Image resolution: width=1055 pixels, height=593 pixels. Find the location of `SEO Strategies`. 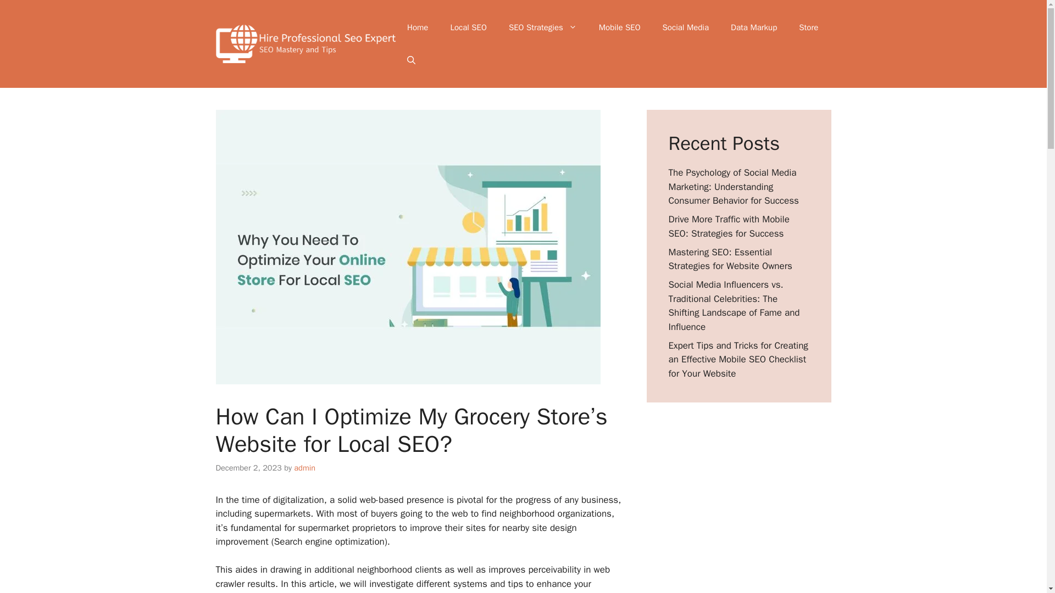

SEO Strategies is located at coordinates (543, 27).